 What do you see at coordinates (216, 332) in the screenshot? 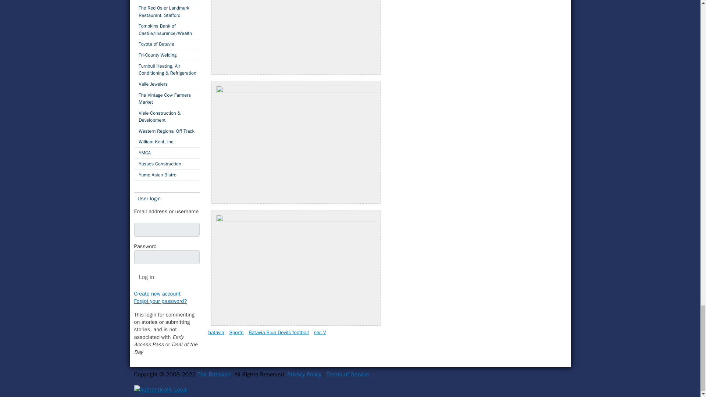
I see `batavia` at bounding box center [216, 332].